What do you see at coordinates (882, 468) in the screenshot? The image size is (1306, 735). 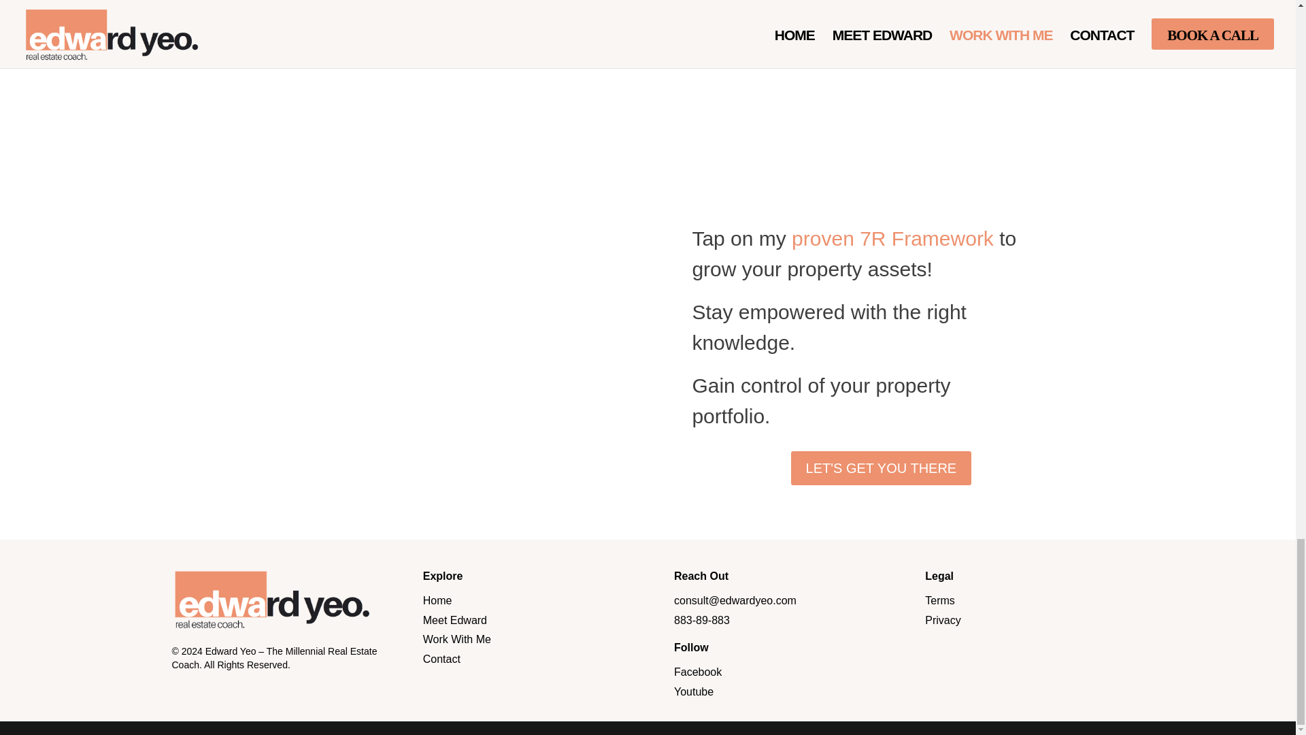 I see `LET'S GET YOU THERE` at bounding box center [882, 468].